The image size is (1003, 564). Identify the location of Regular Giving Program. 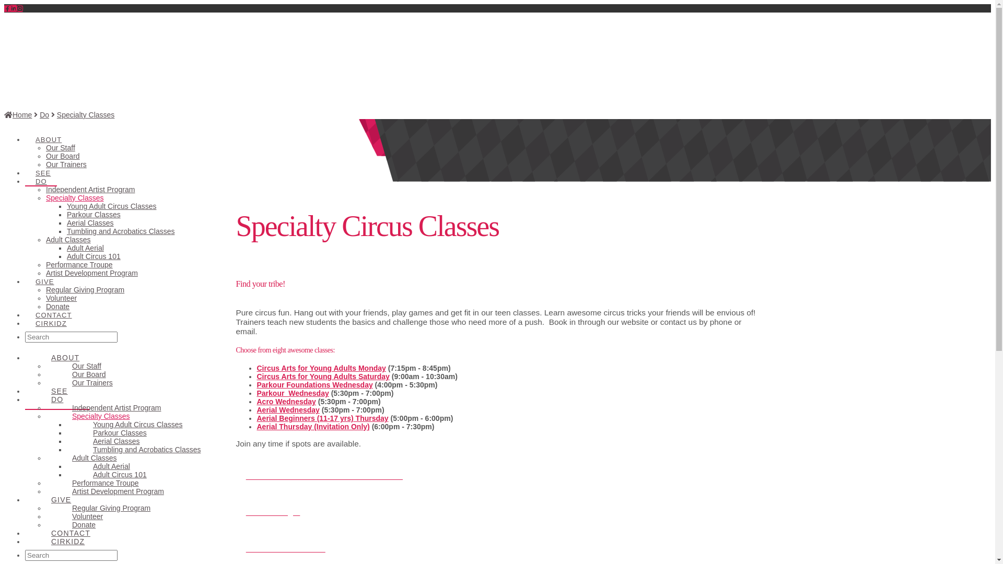
(85, 290).